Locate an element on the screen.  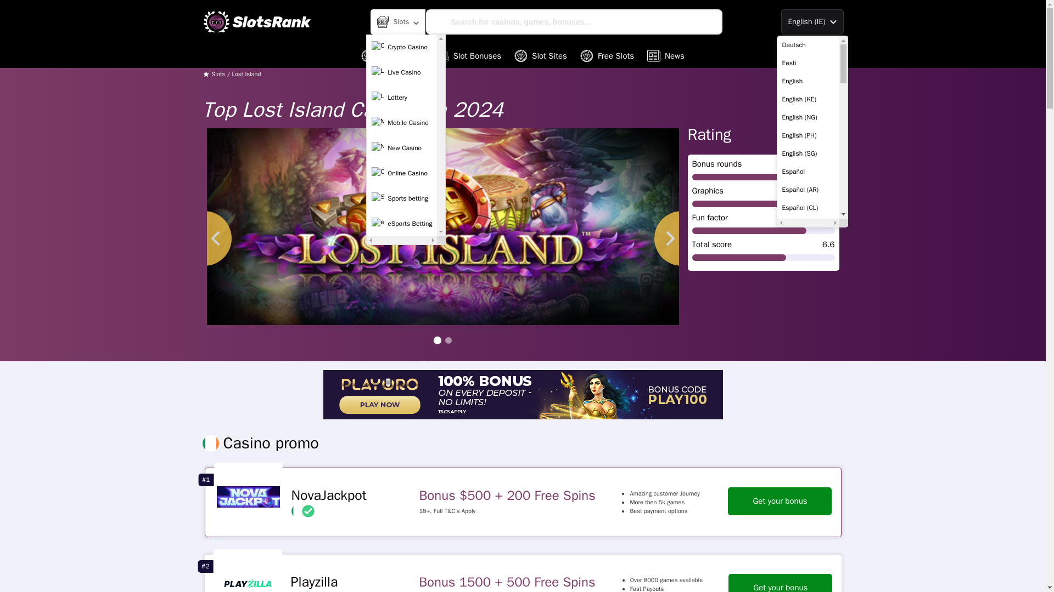
Nederlands is located at coordinates (808, 407).